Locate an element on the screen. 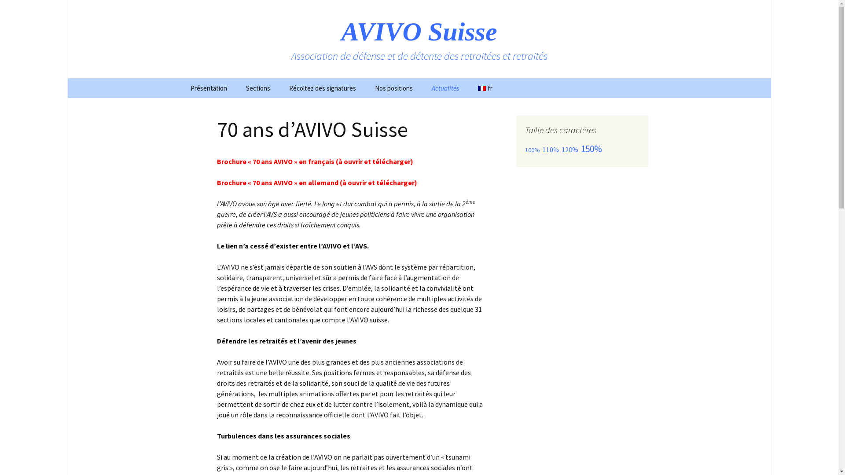  120% is located at coordinates (570, 150).